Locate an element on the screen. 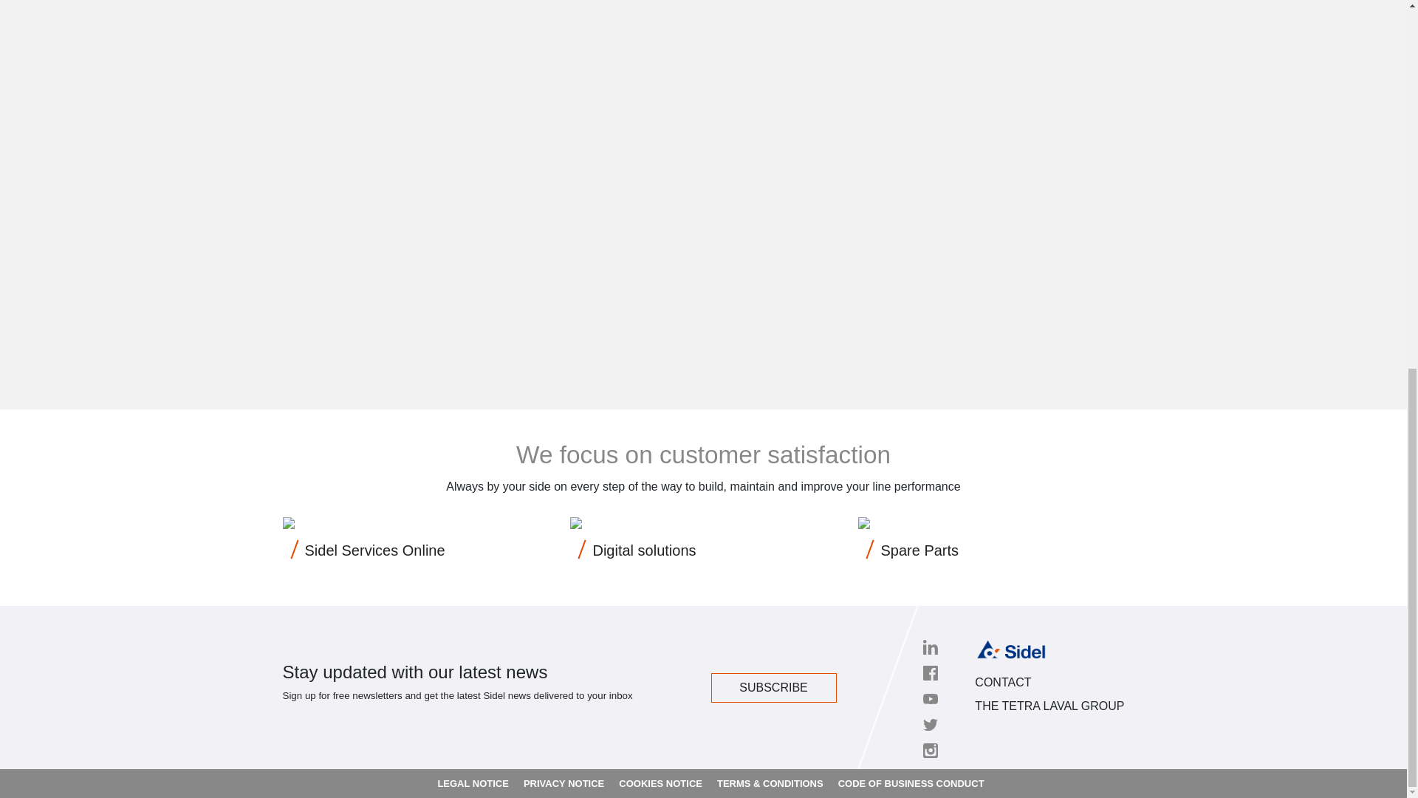 This screenshot has height=798, width=1418. LinkedIn is located at coordinates (930, 647).